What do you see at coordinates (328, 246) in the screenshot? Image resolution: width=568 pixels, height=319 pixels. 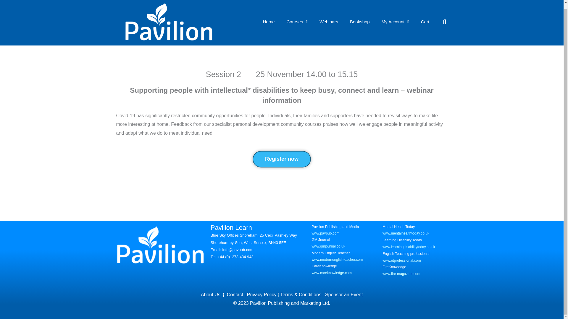 I see `www.gmjournal.co.uk` at bounding box center [328, 246].